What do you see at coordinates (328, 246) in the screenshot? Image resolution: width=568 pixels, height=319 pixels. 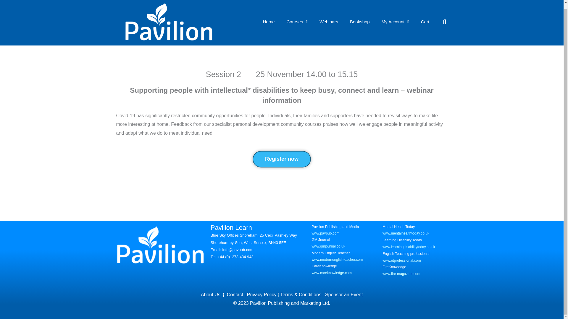 I see `www.gmjournal.co.uk` at bounding box center [328, 246].